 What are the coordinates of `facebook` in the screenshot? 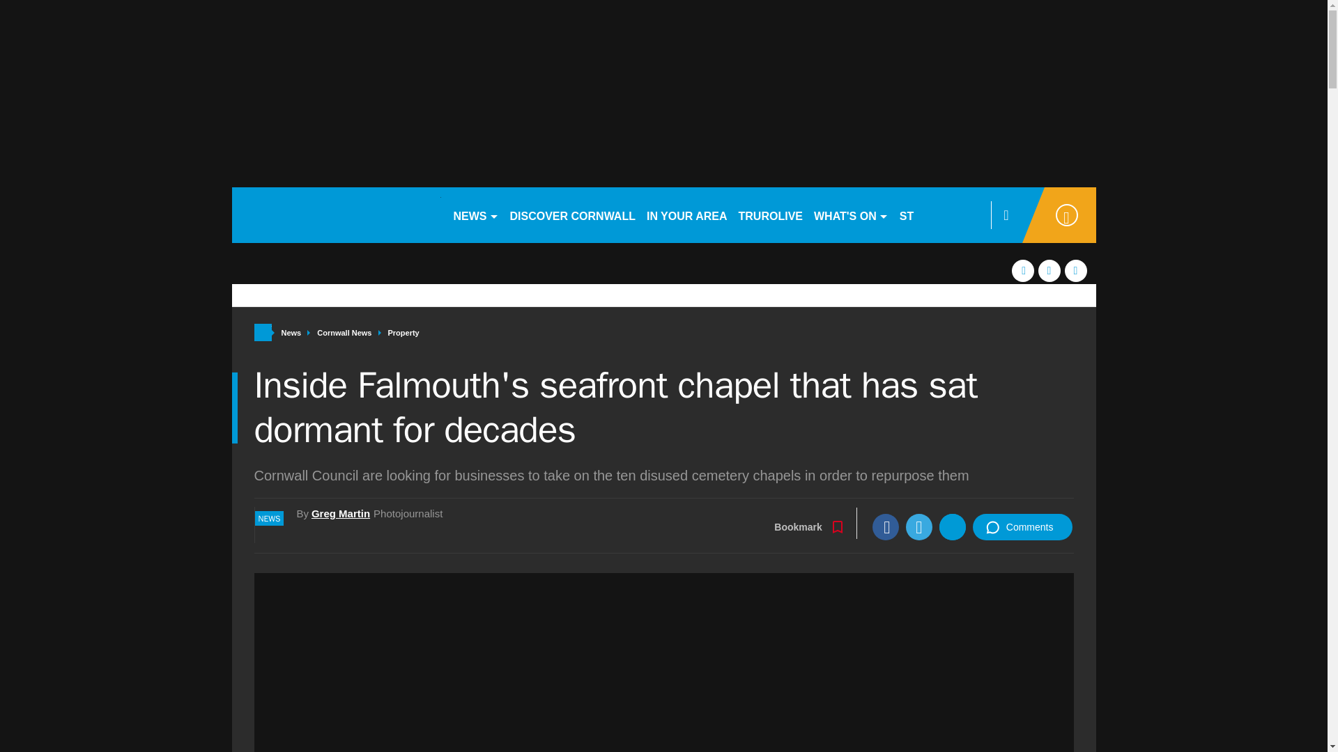 It's located at (1023, 270).